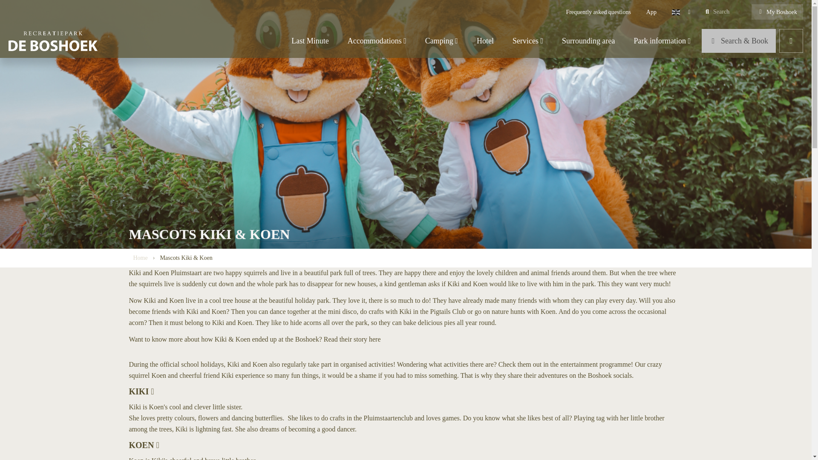 This screenshot has height=460, width=818. What do you see at coordinates (651, 12) in the screenshot?
I see `App` at bounding box center [651, 12].